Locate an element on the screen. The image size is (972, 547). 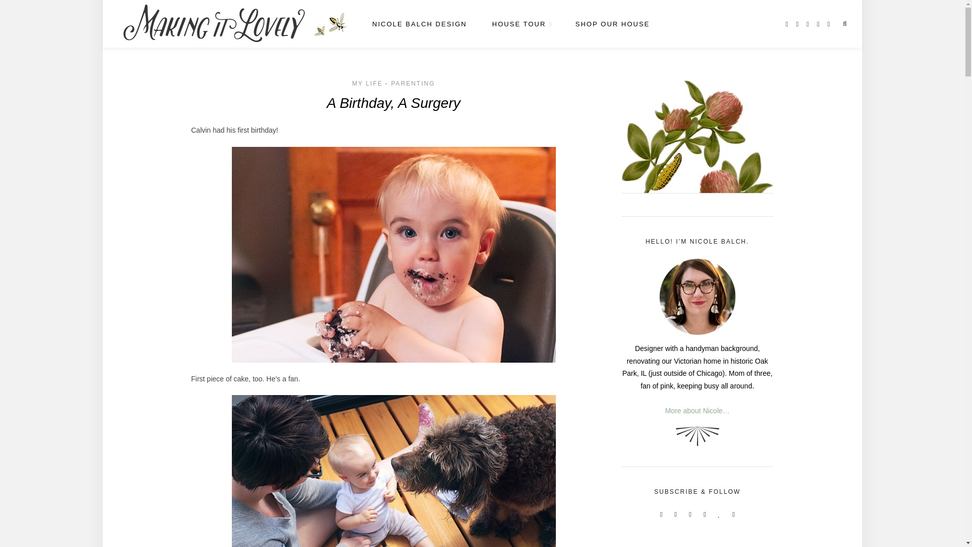
MY LIFE is located at coordinates (368, 83).